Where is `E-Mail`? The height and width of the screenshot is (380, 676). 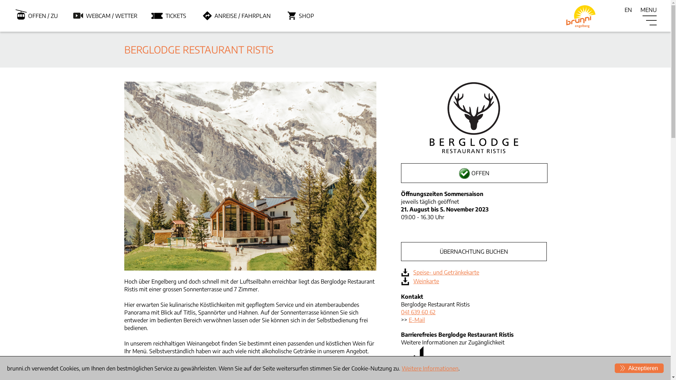
E-Mail is located at coordinates (417, 320).